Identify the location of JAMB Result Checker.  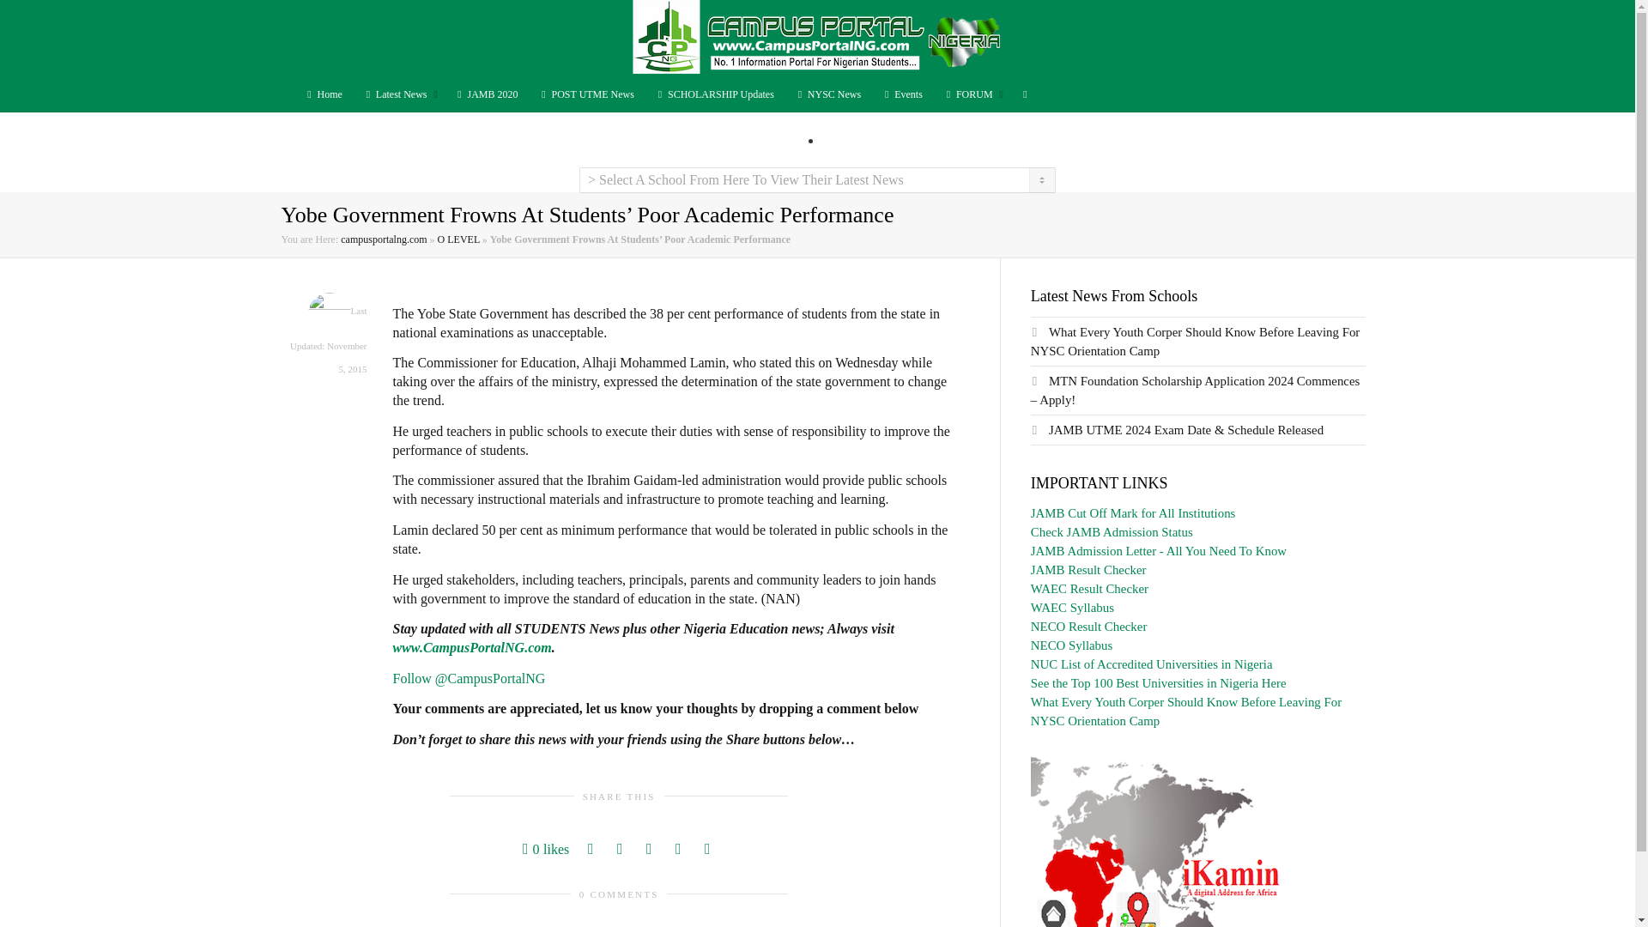
(1088, 569).